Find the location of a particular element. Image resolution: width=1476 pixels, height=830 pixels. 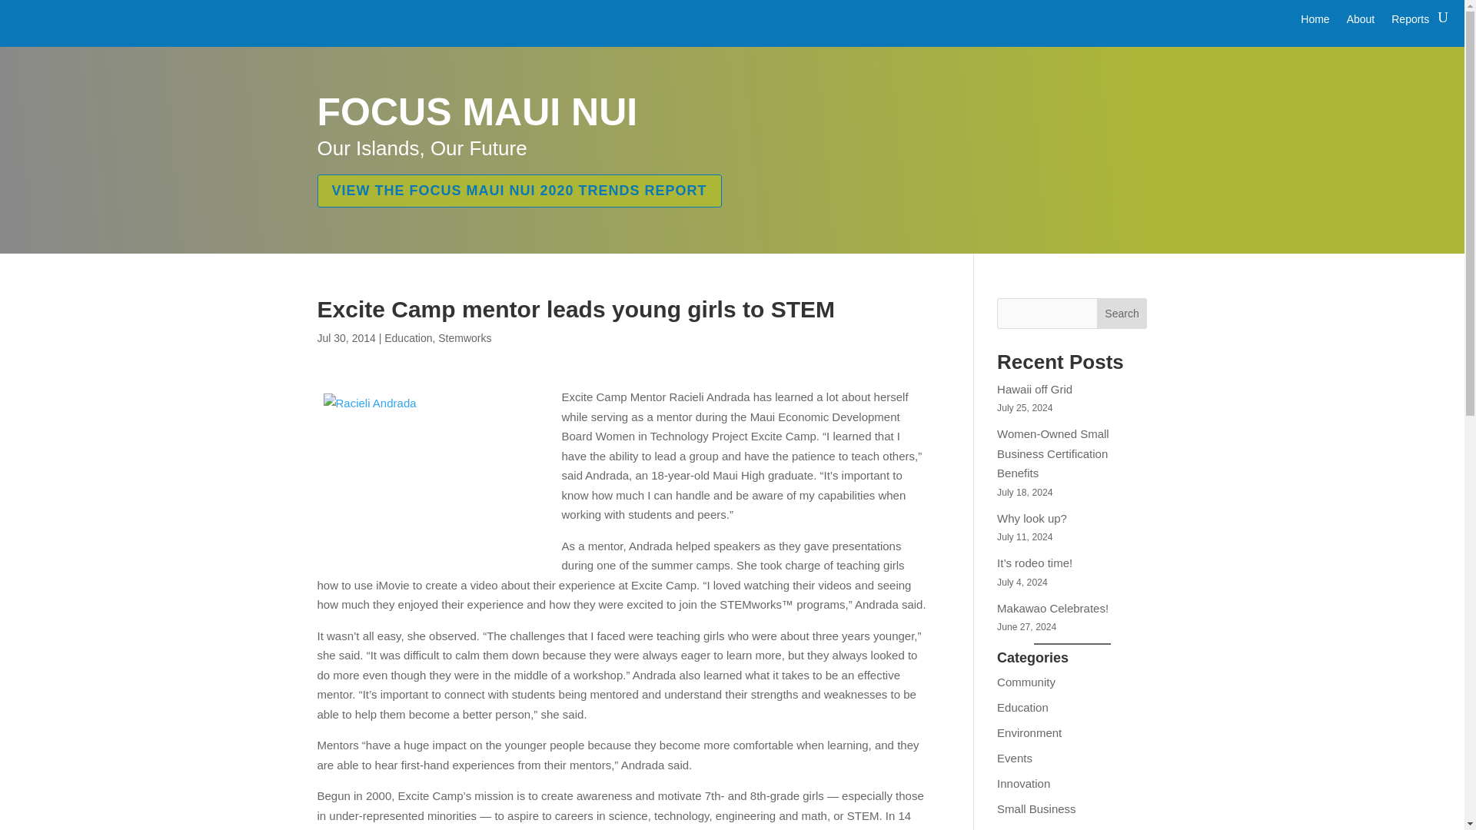

Women-Owned Small Business Certification Benefits is located at coordinates (1053, 453).